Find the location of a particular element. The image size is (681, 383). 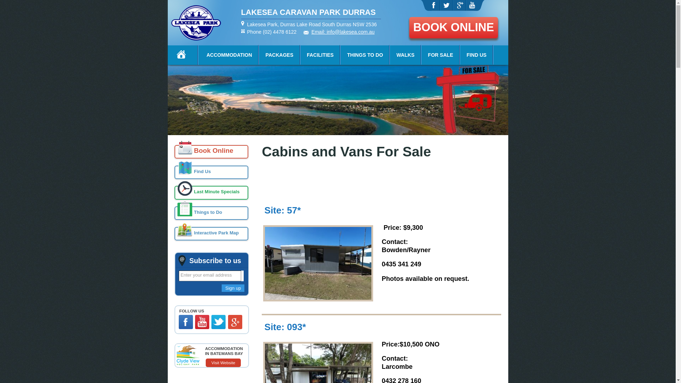

Find Us is located at coordinates (211, 172).